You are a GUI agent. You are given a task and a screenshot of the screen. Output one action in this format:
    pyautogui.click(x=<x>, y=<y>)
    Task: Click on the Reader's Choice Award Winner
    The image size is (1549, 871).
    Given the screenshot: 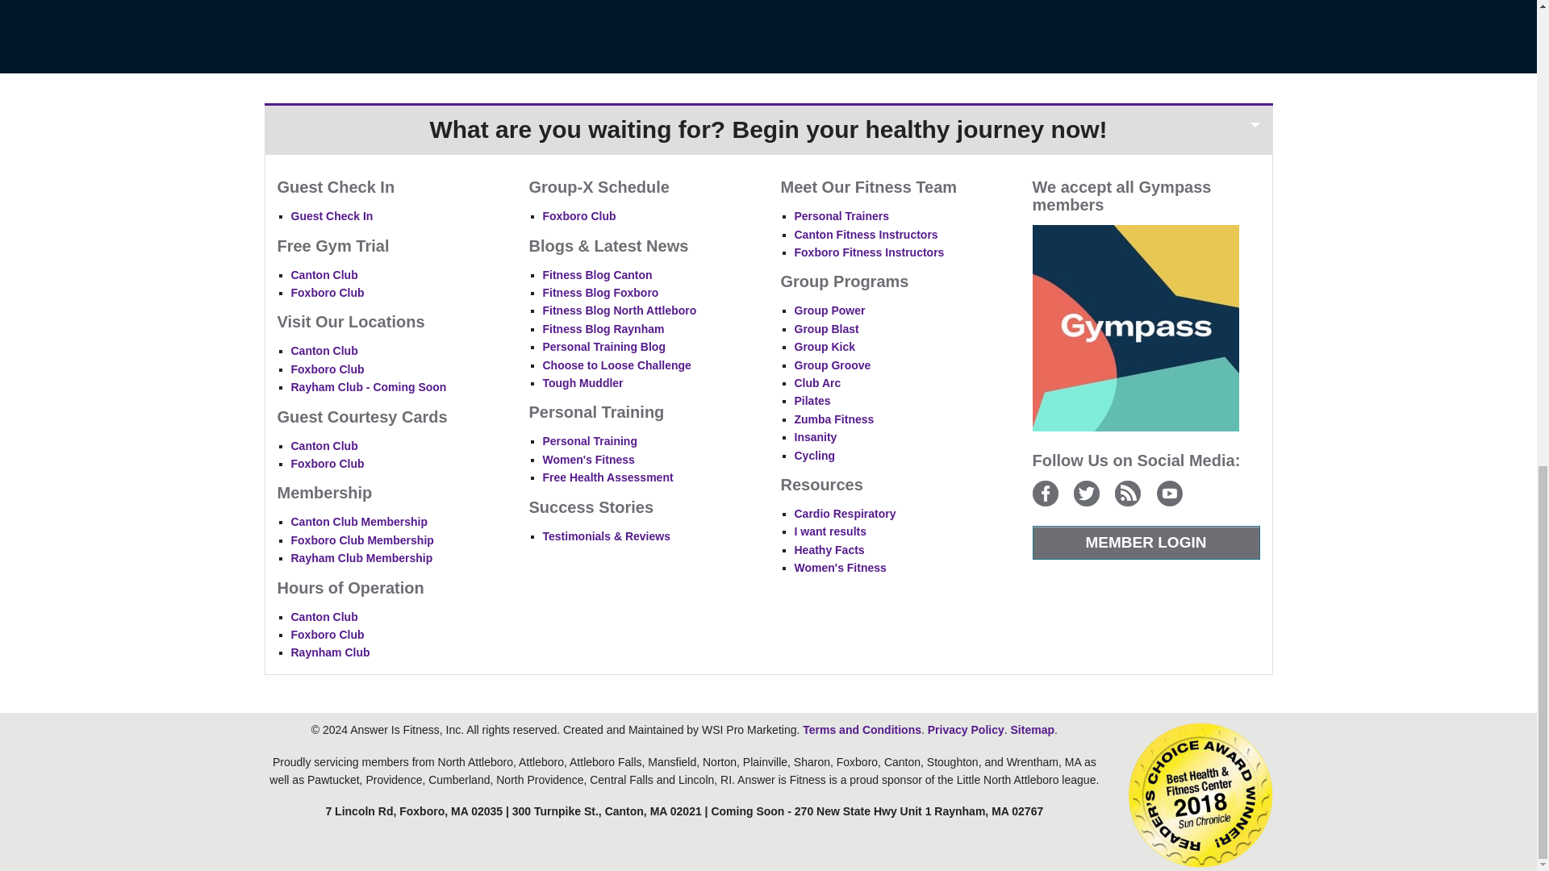 What is the action you would take?
    pyautogui.click(x=1200, y=794)
    